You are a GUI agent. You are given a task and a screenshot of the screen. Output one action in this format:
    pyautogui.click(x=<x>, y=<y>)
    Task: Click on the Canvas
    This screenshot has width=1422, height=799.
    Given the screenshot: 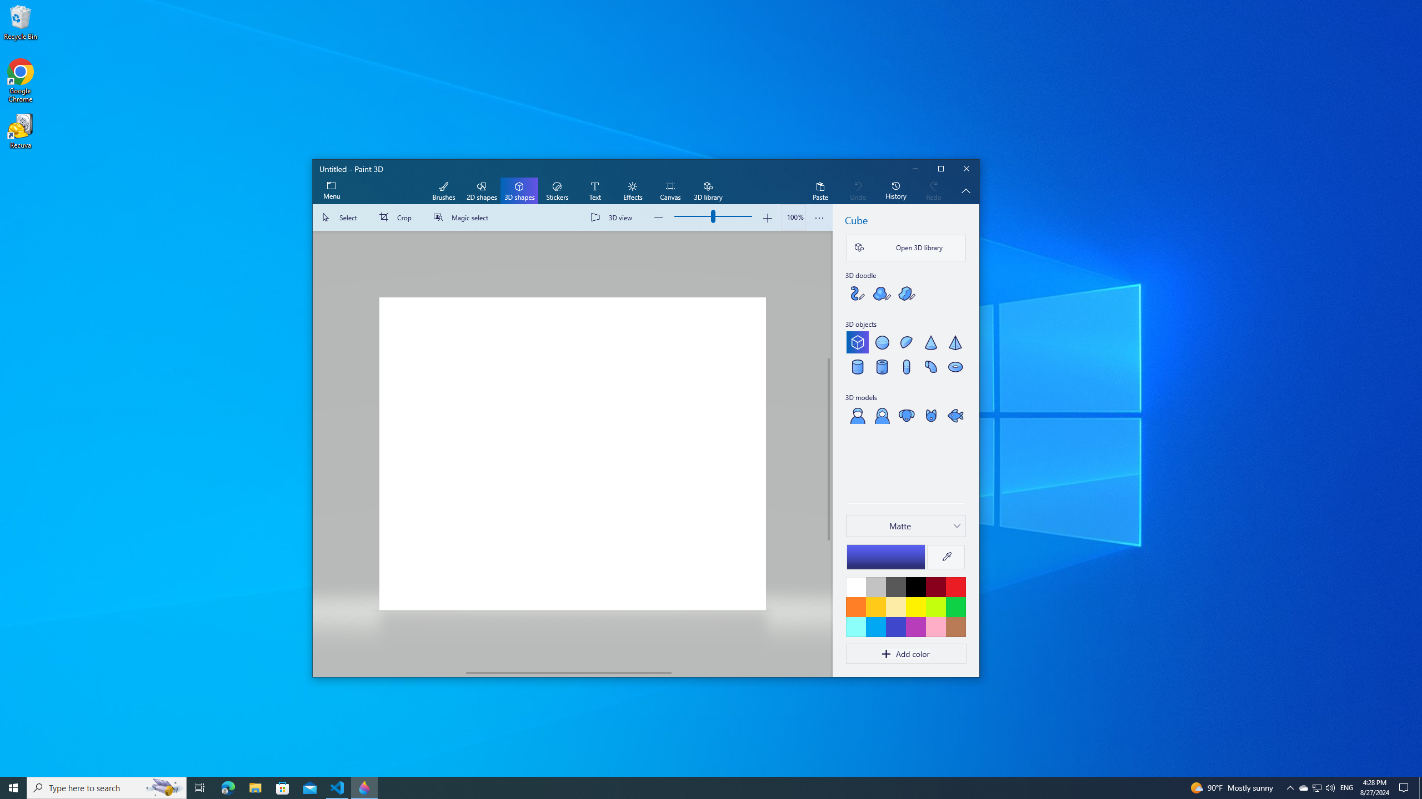 What is the action you would take?
    pyautogui.click(x=670, y=191)
    